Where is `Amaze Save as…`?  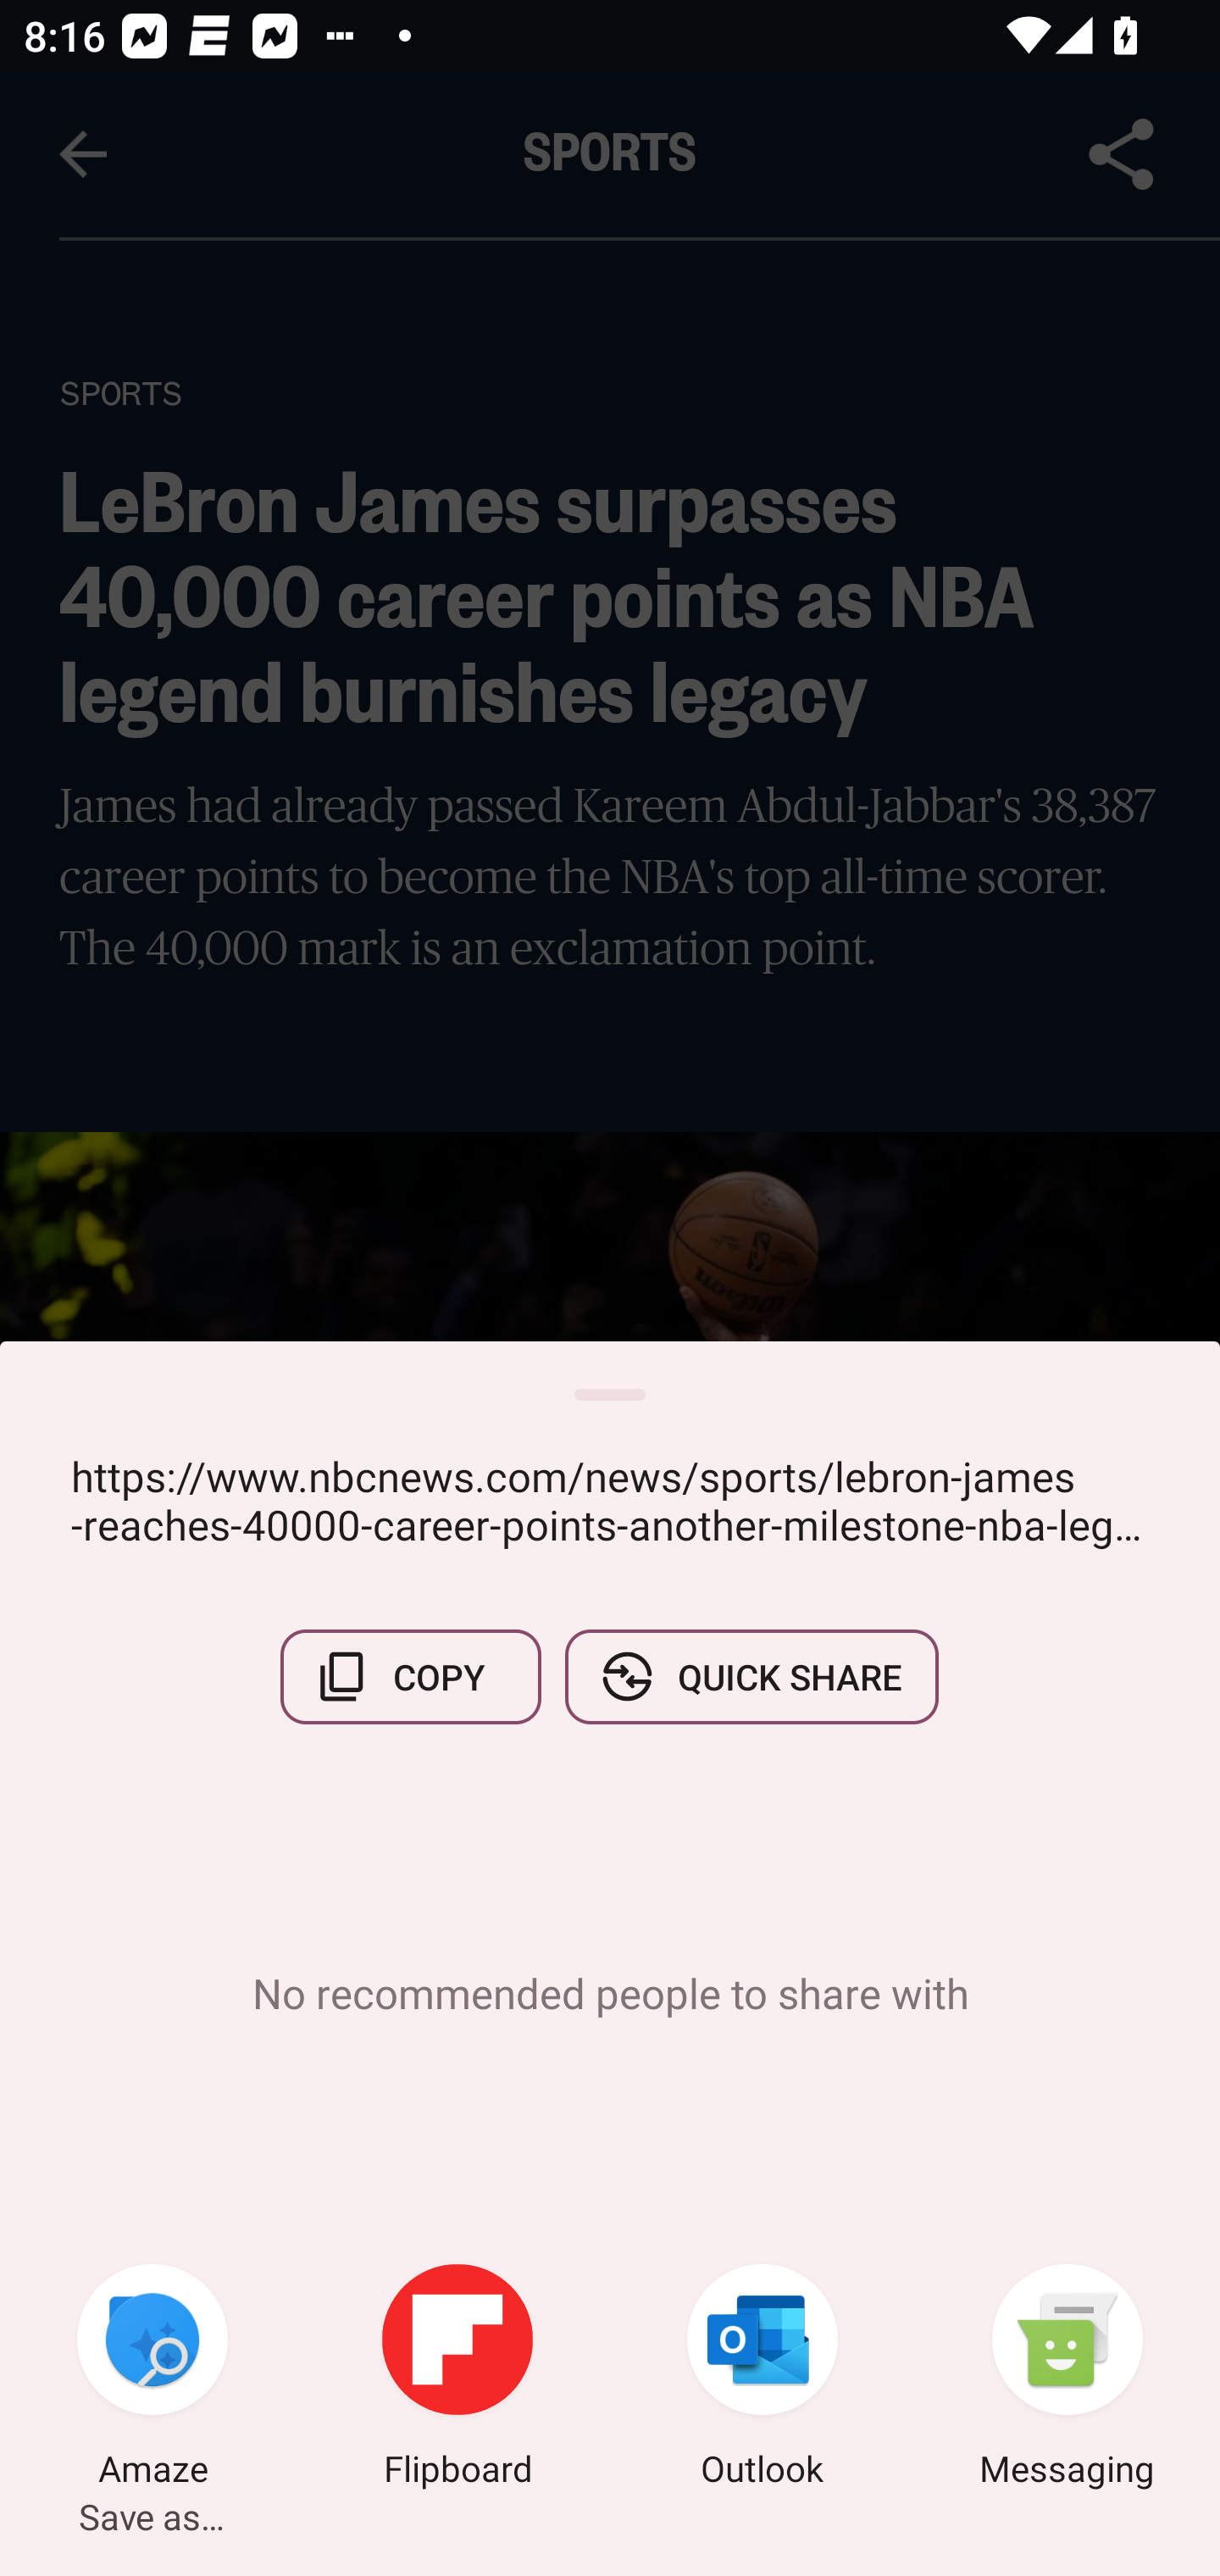 Amaze Save as… is located at coordinates (152, 2379).